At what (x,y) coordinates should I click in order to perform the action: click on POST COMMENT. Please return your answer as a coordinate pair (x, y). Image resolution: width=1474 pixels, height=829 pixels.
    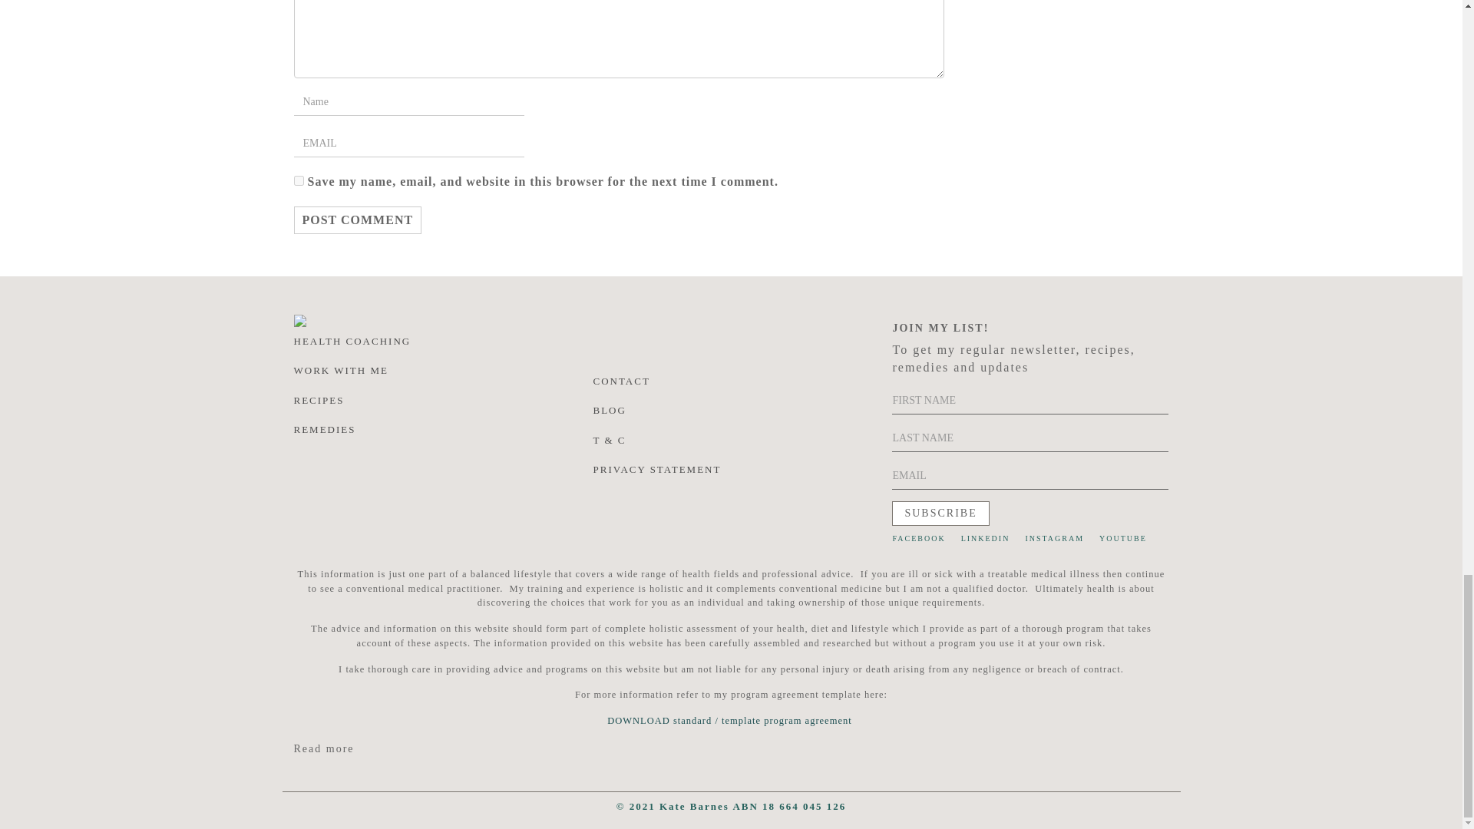
    Looking at the image, I should click on (358, 220).